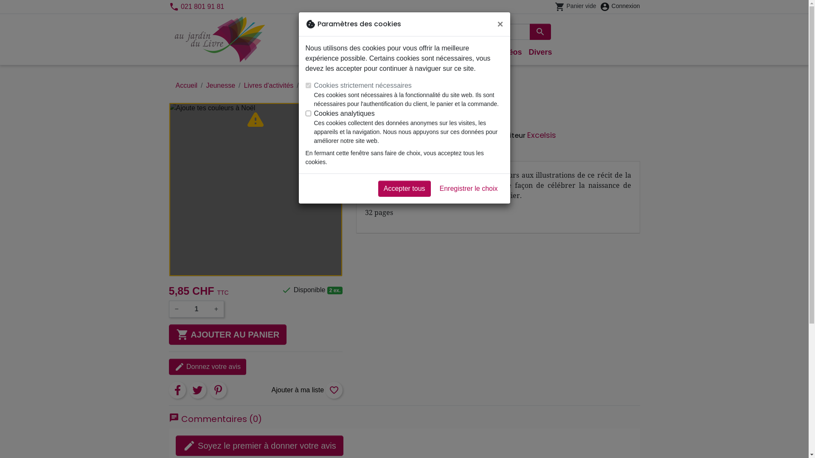  I want to click on favorite_border, so click(307, 390).